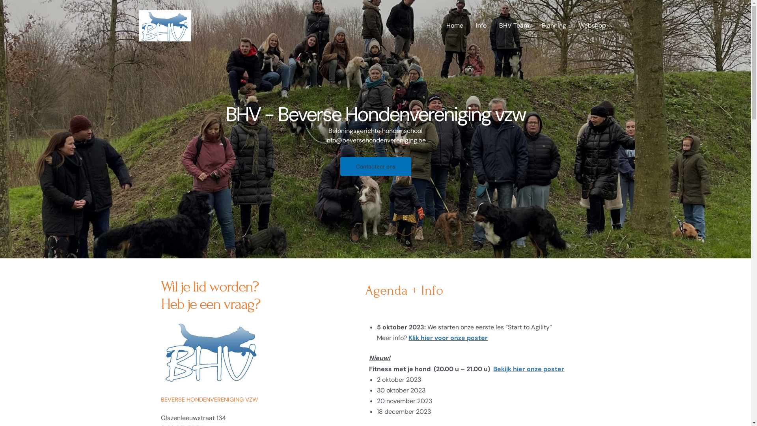 This screenshot has width=757, height=426. What do you see at coordinates (375, 166) in the screenshot?
I see `Contacteer ons` at bounding box center [375, 166].